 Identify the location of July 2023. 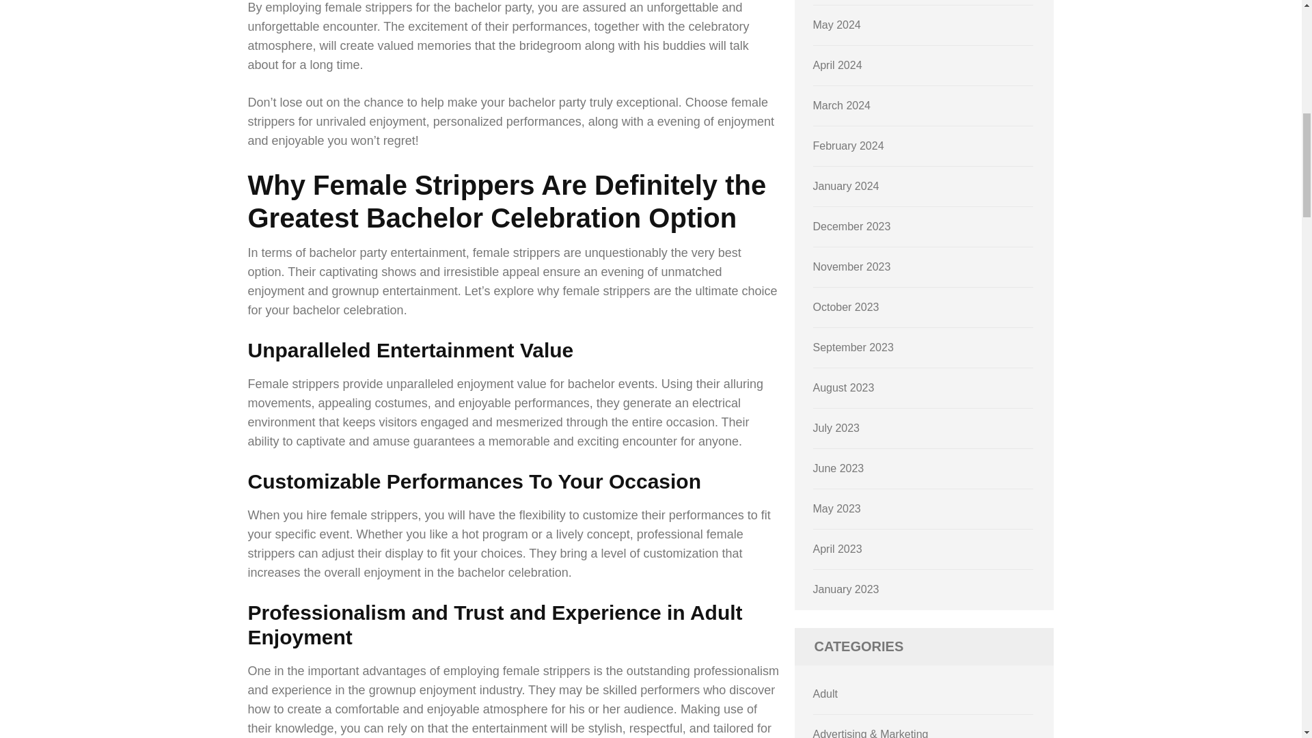
(836, 428).